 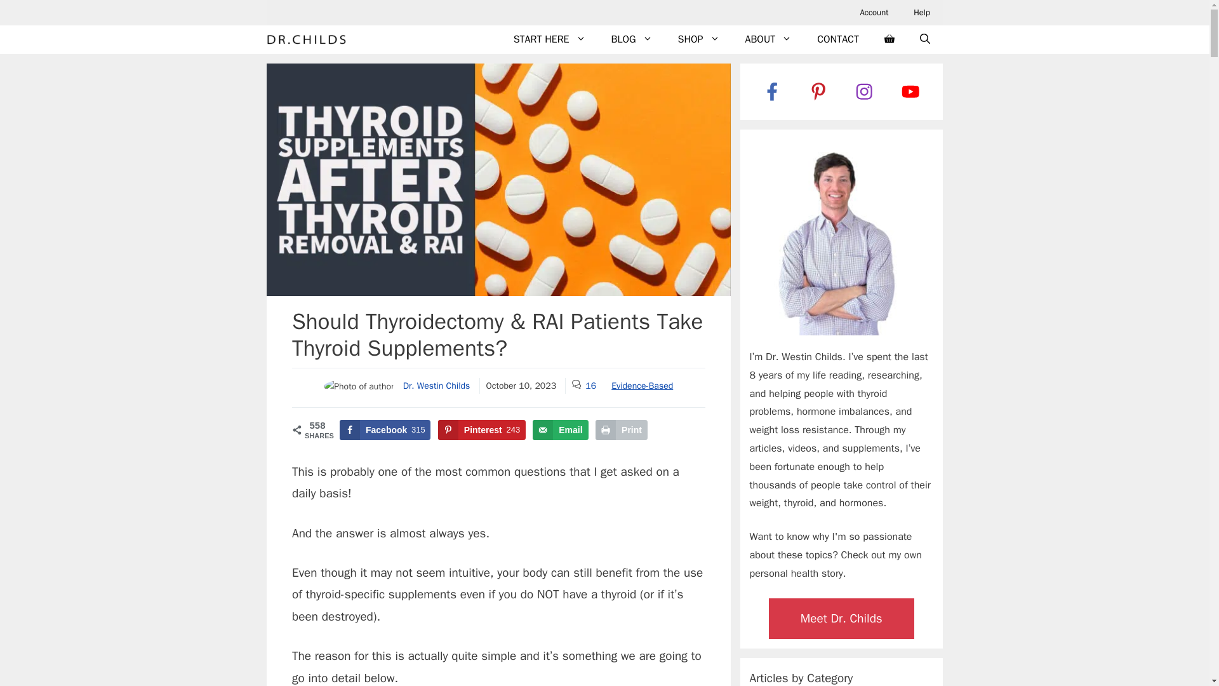 What do you see at coordinates (632, 39) in the screenshot?
I see `BLOG` at bounding box center [632, 39].